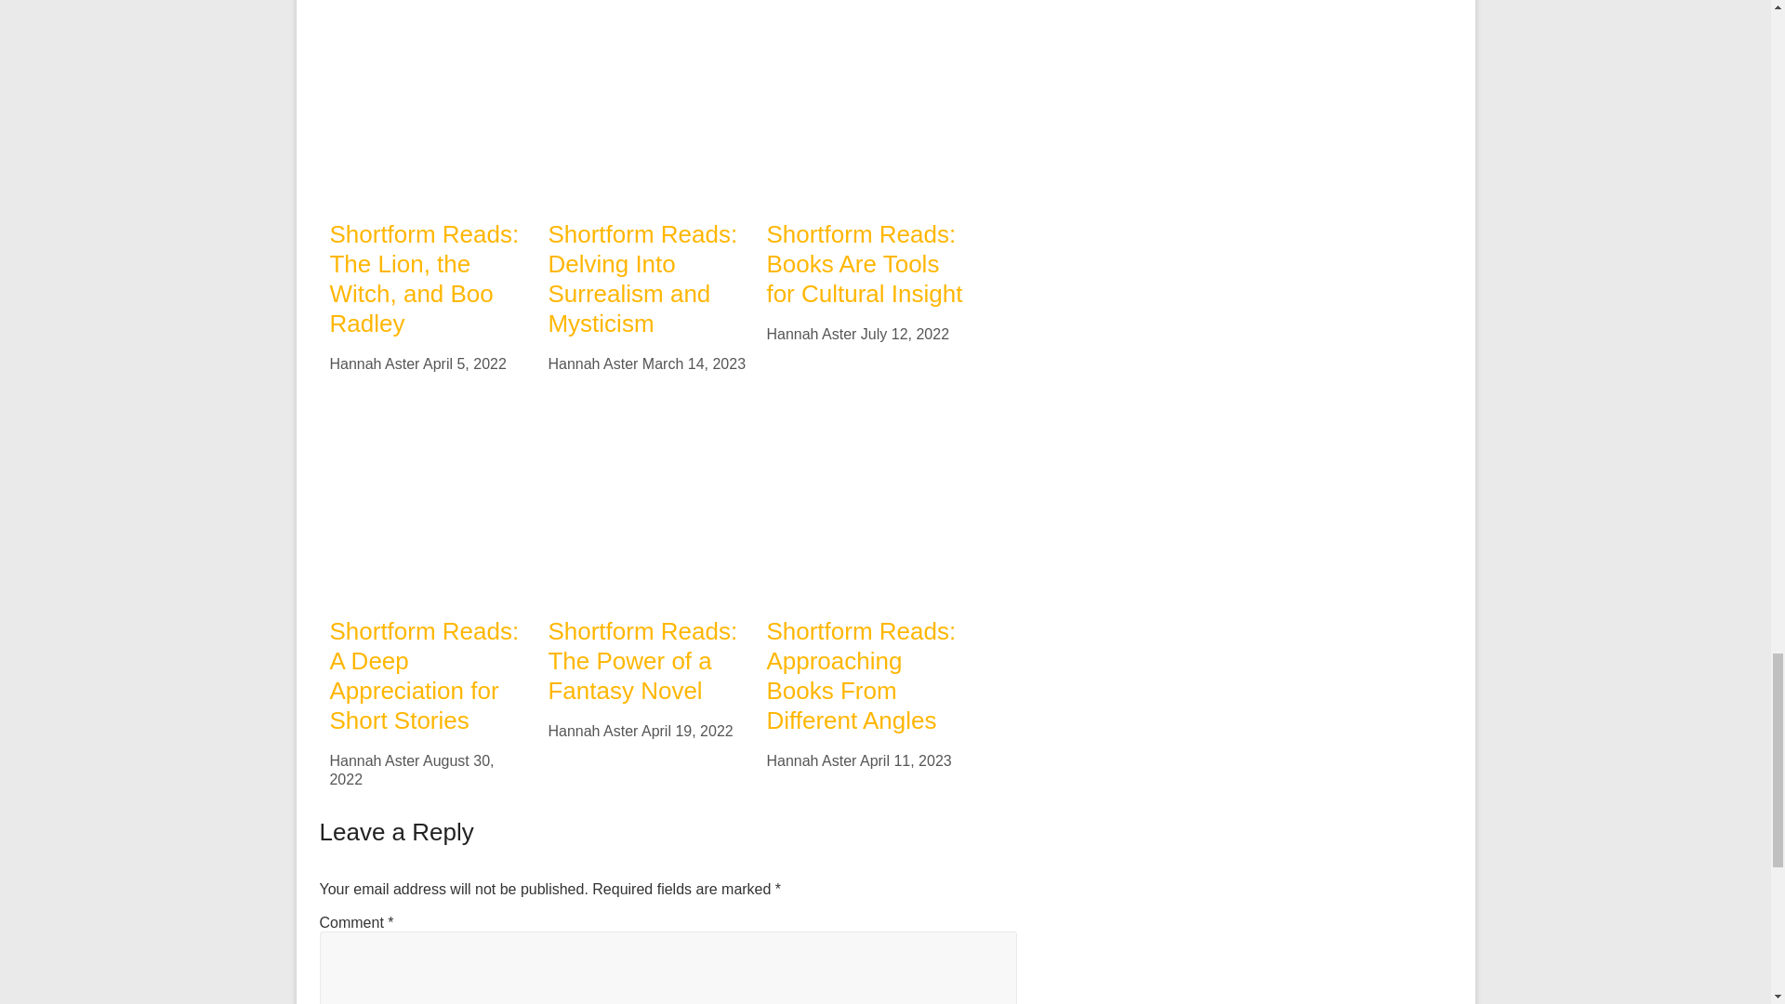  Describe the element at coordinates (428, 12) in the screenshot. I see `Shortform Reads: The Lion, the Witch, and Boo Radley` at that location.